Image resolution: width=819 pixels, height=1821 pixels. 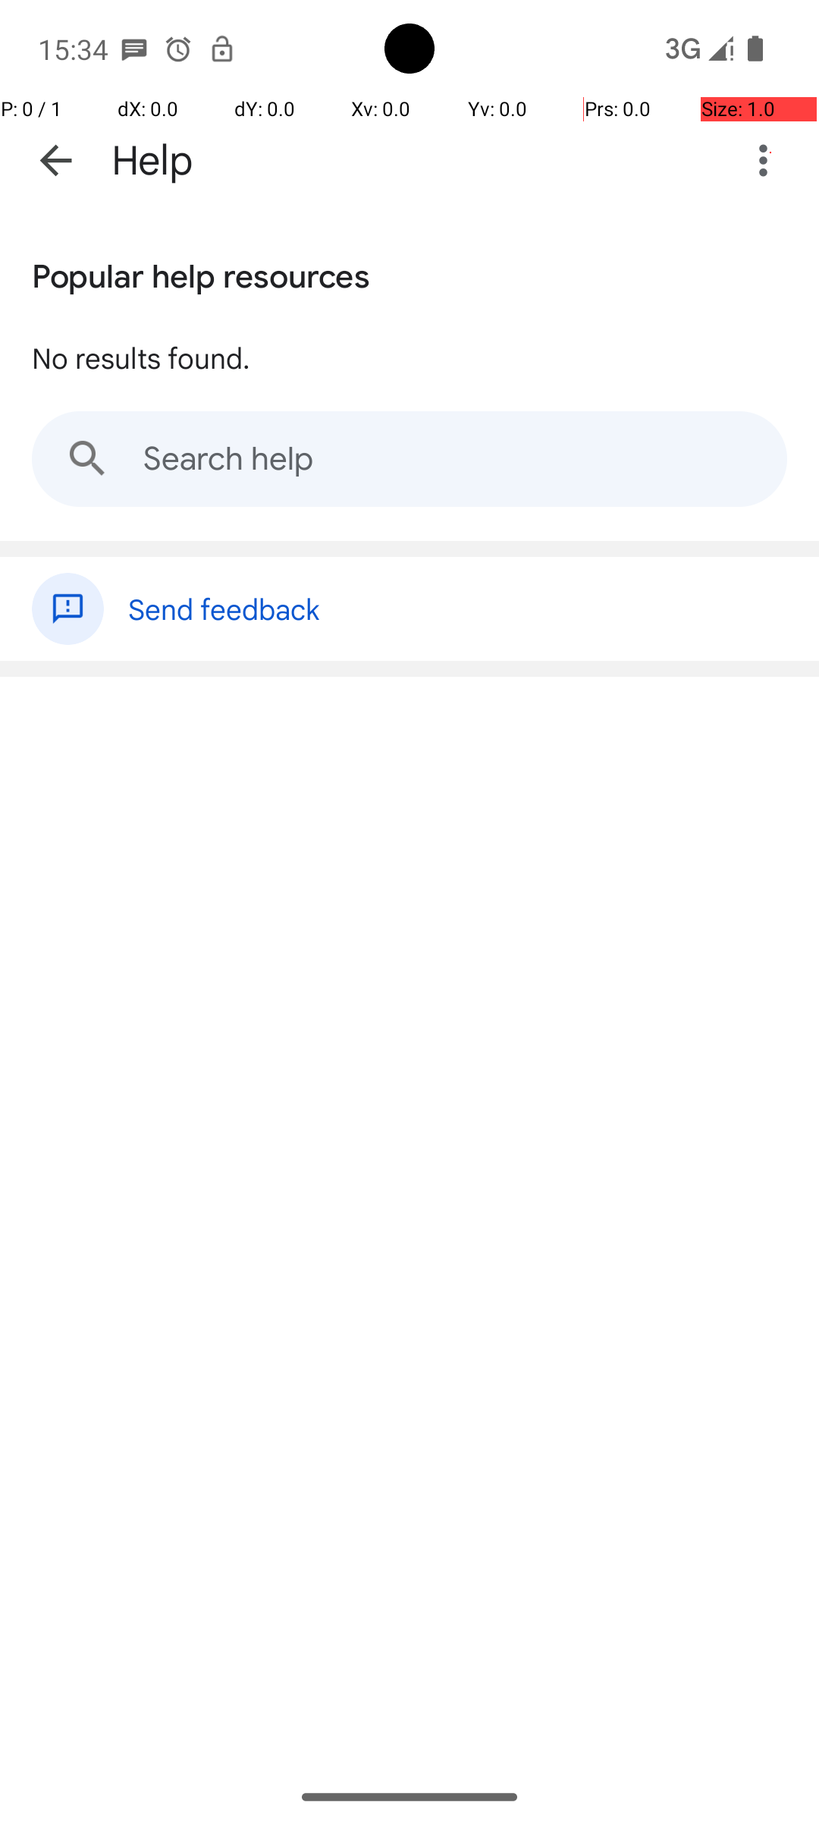 What do you see at coordinates (201, 273) in the screenshot?
I see `Popular help resources` at bounding box center [201, 273].